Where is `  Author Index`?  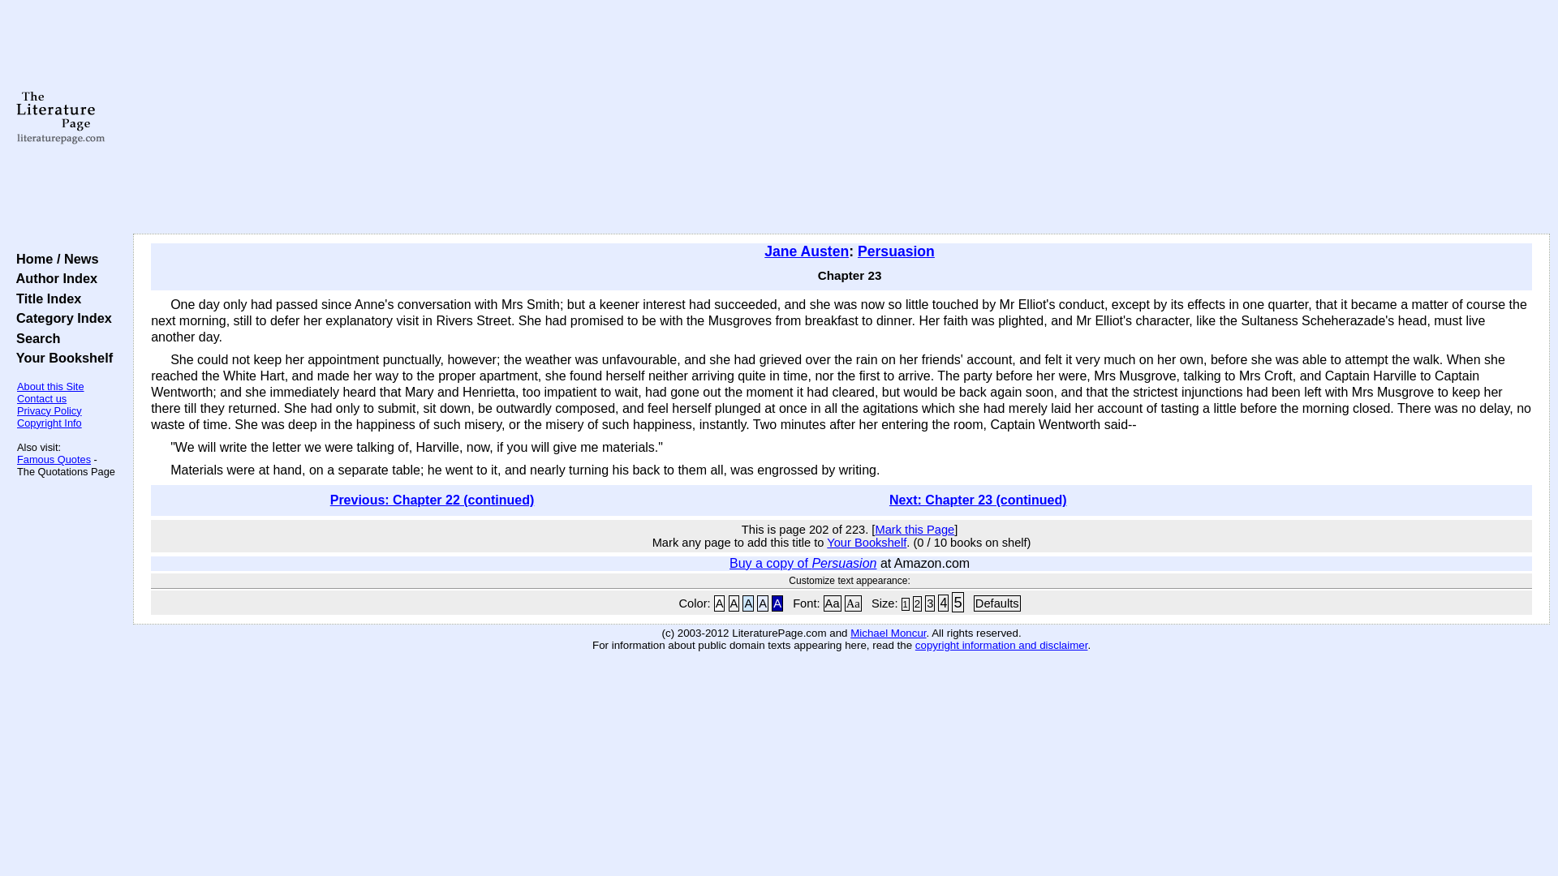
  Author Index is located at coordinates (53, 277).